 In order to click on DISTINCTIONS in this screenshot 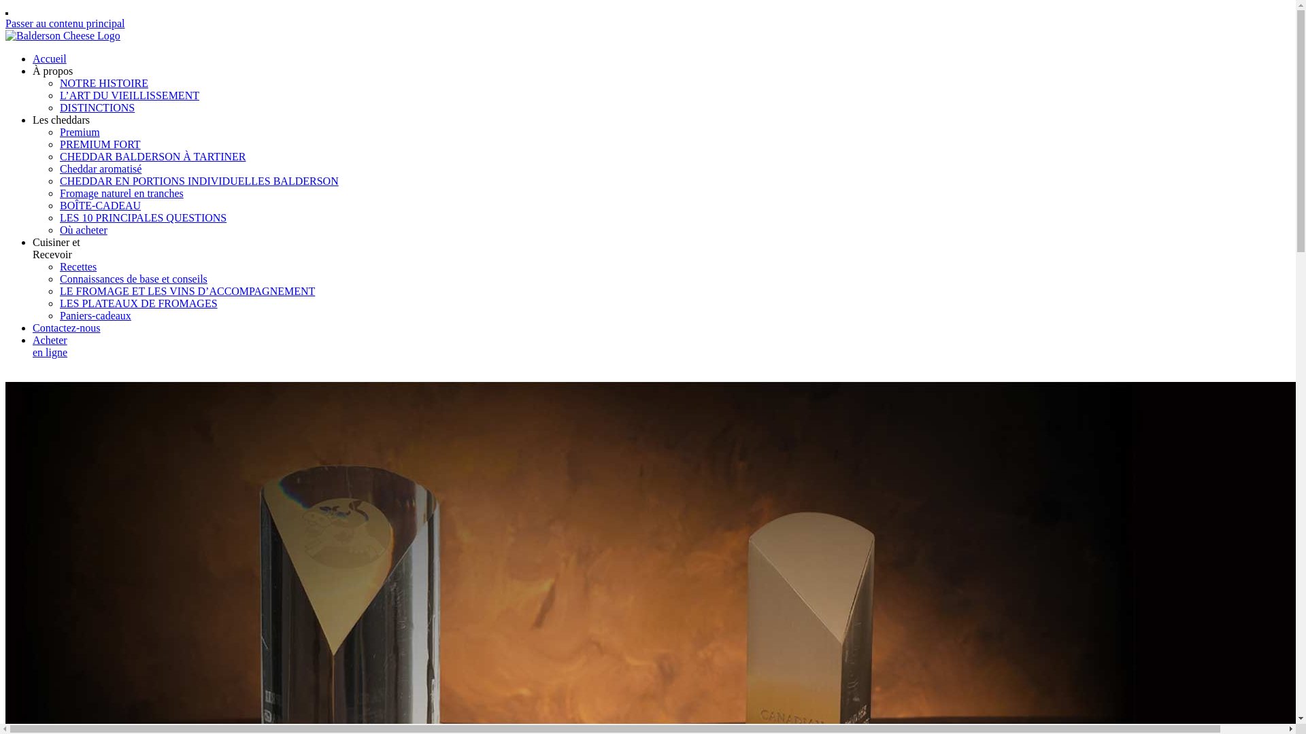, I will do `click(97, 107)`.